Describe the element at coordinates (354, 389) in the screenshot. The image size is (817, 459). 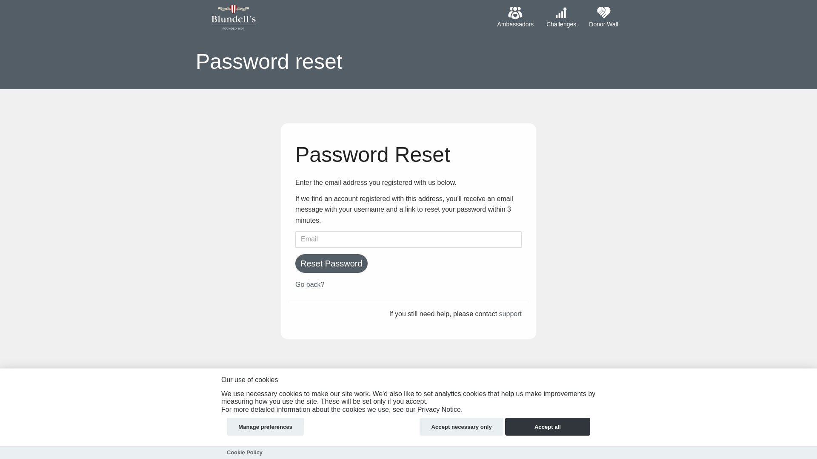
I see `Privacy Notice  ` at that location.